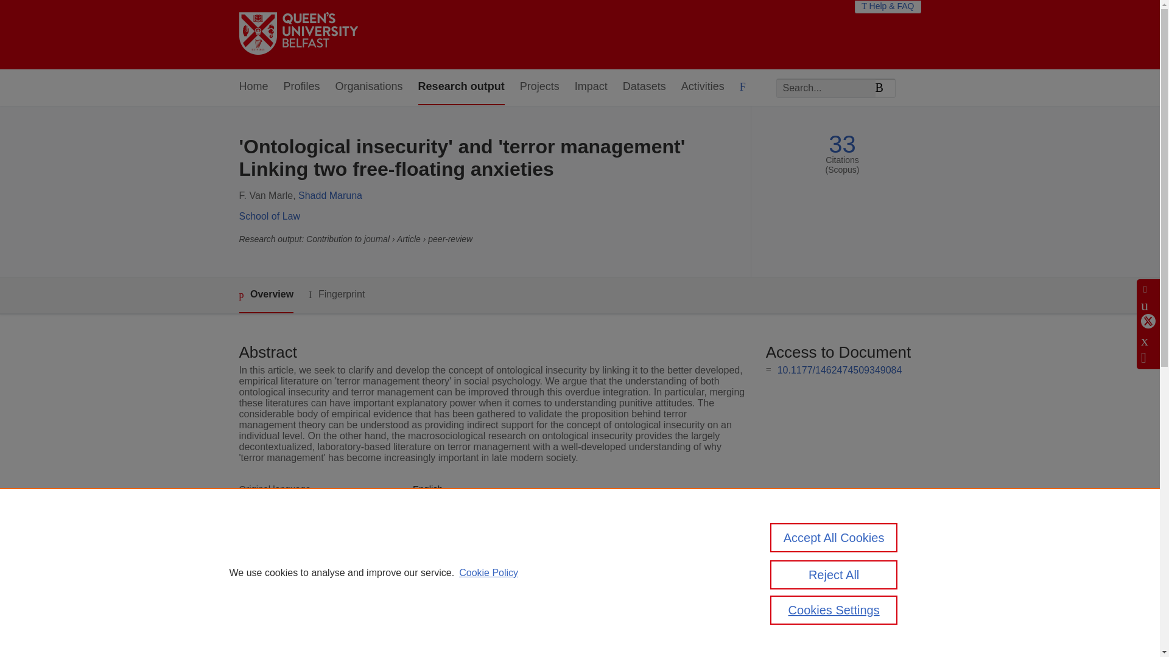  Describe the element at coordinates (462, 87) in the screenshot. I see `Research output` at that location.